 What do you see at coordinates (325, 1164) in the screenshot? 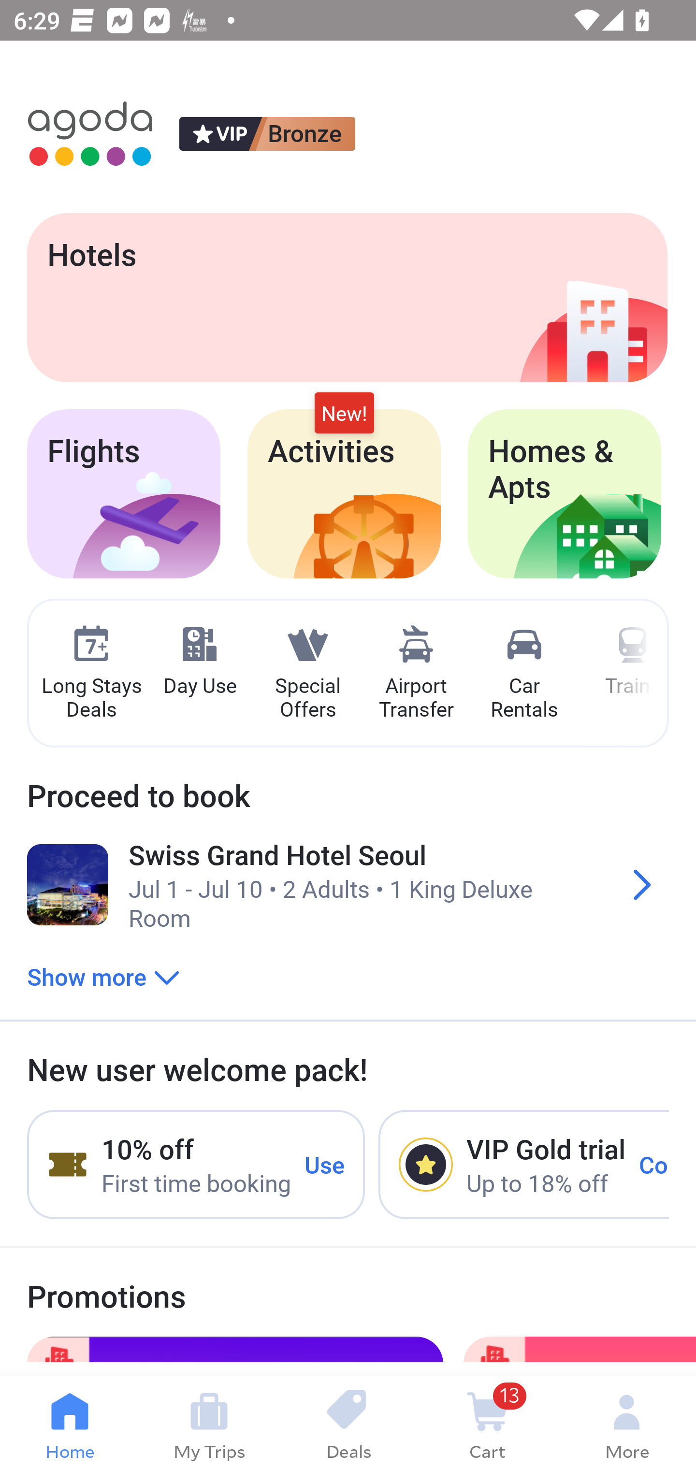
I see `Use` at bounding box center [325, 1164].